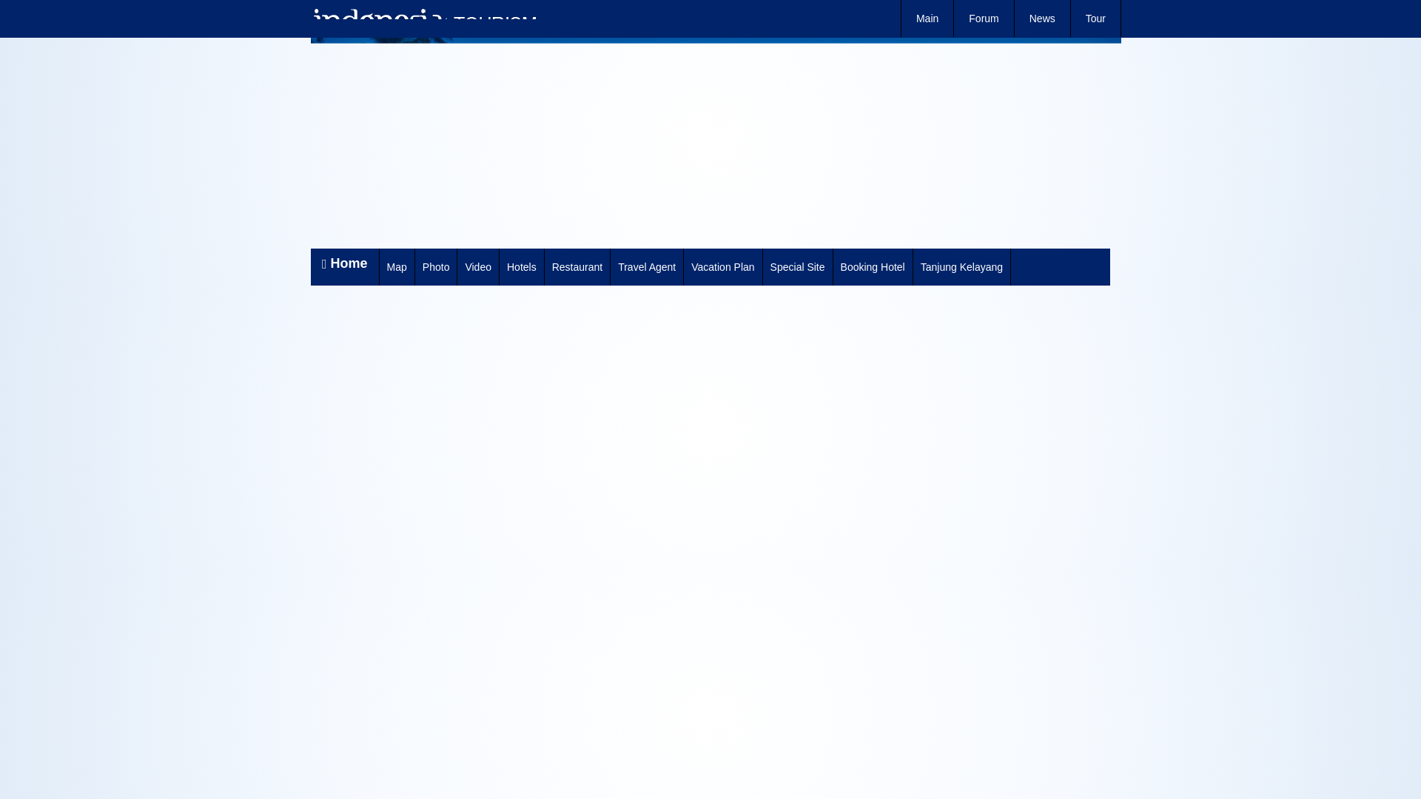 The height and width of the screenshot is (799, 1421). What do you see at coordinates (872, 266) in the screenshot?
I see `Booking Hotel` at bounding box center [872, 266].